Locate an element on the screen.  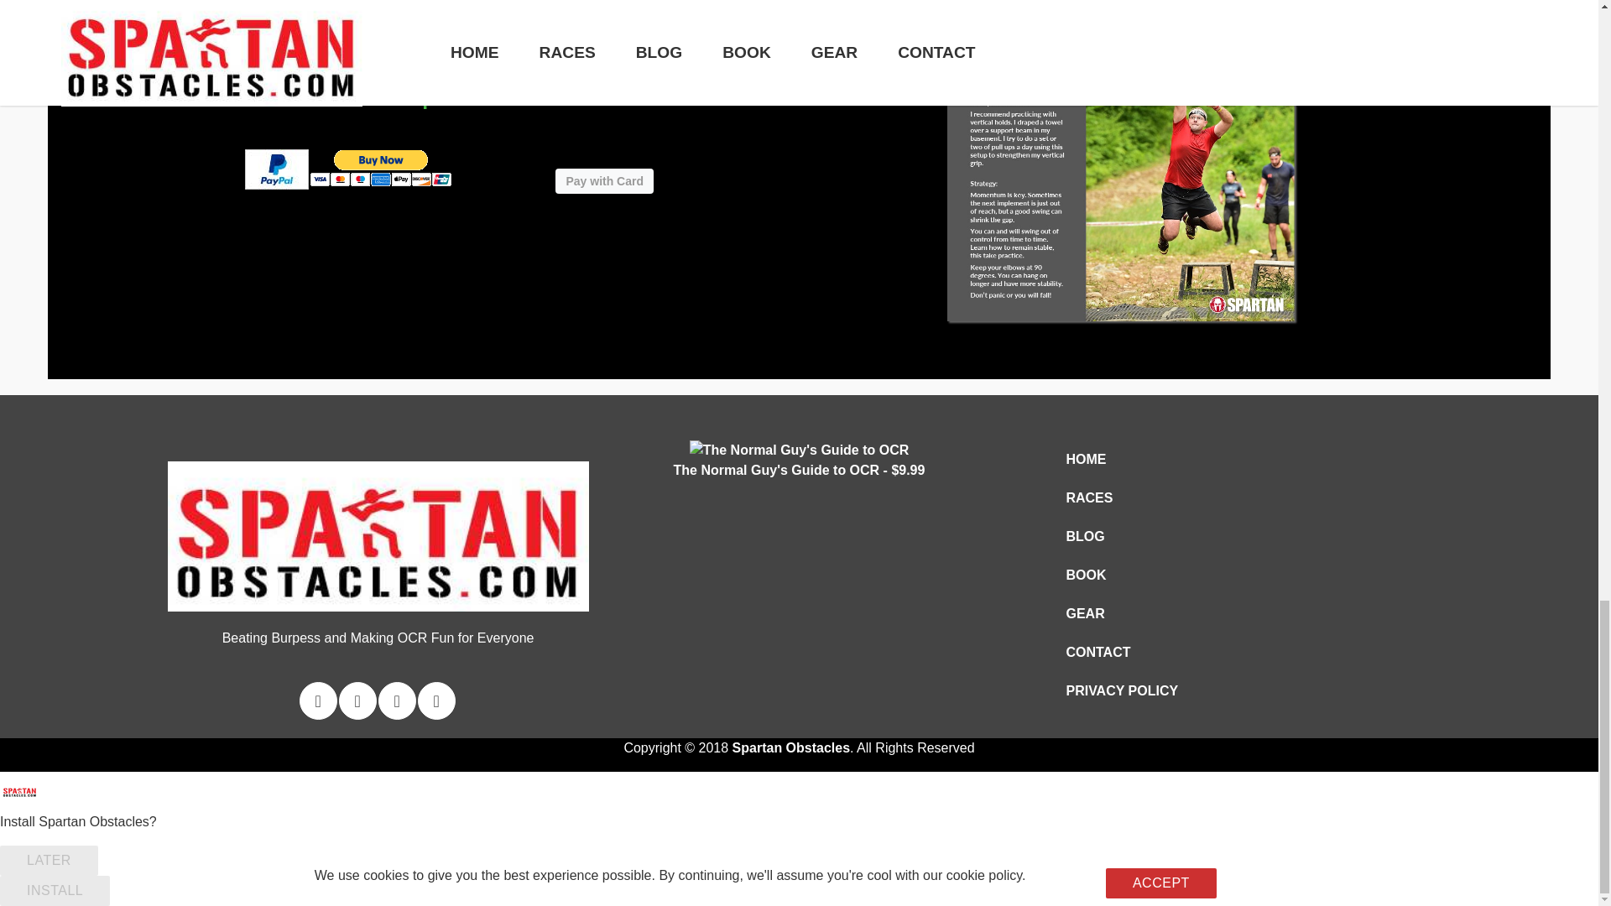
PRIVACY POLICY is located at coordinates (1121, 690).